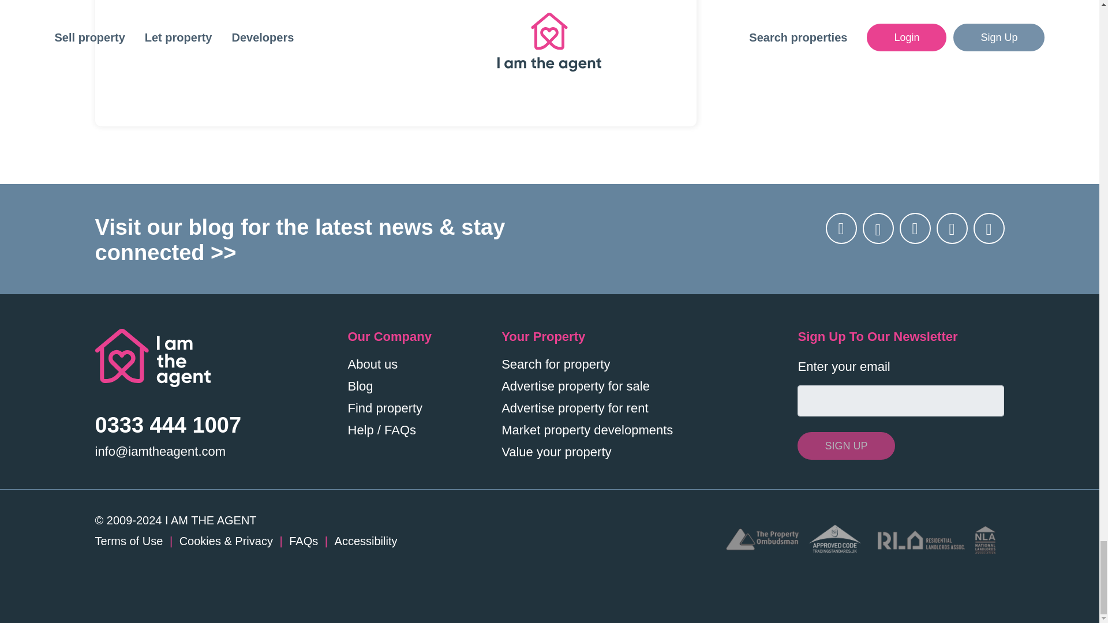 The height and width of the screenshot is (623, 1108). What do you see at coordinates (384, 408) in the screenshot?
I see `Find property` at bounding box center [384, 408].